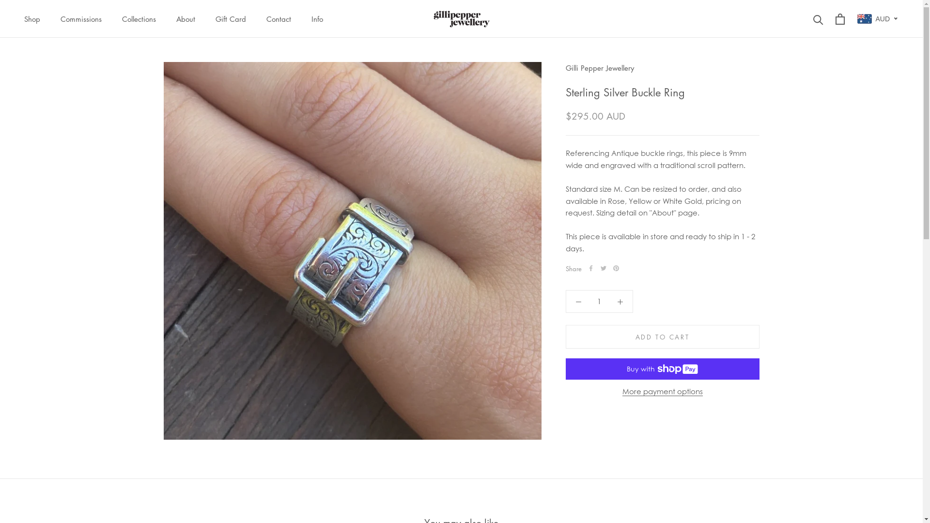  I want to click on Gift Card
Gift Card, so click(231, 19).